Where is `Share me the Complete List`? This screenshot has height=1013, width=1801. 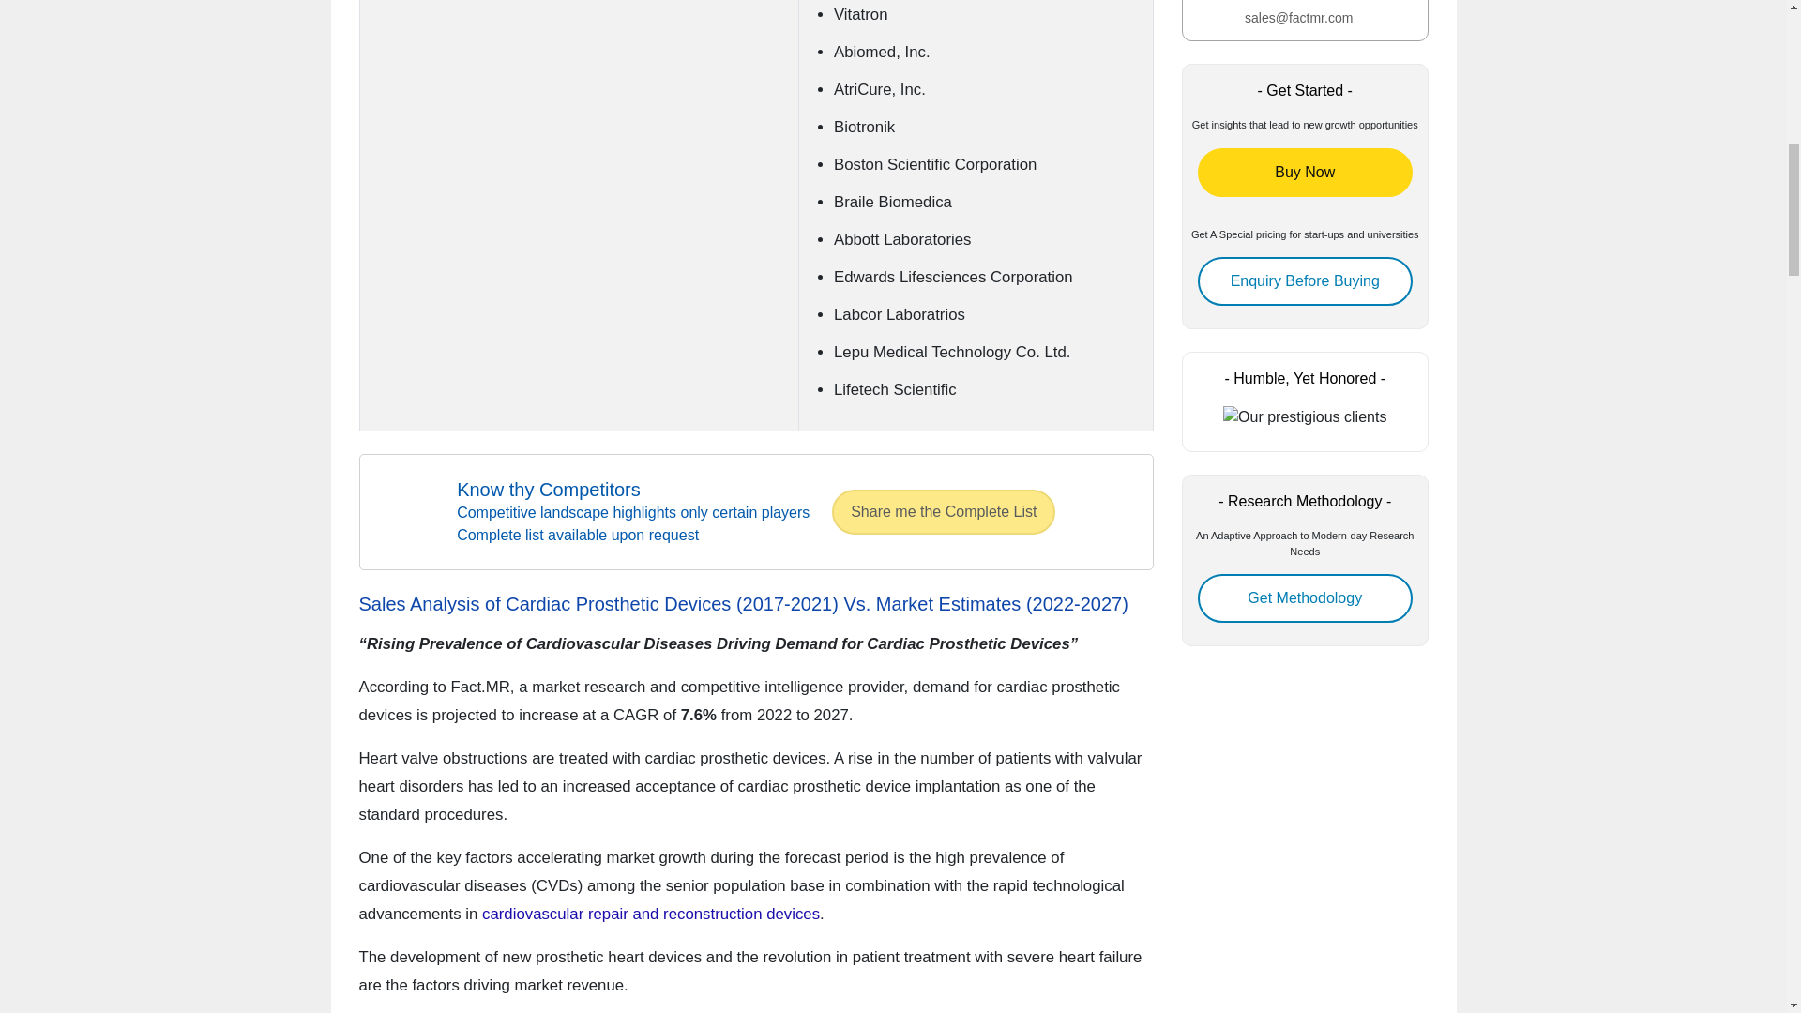
Share me the Complete List is located at coordinates (944, 512).